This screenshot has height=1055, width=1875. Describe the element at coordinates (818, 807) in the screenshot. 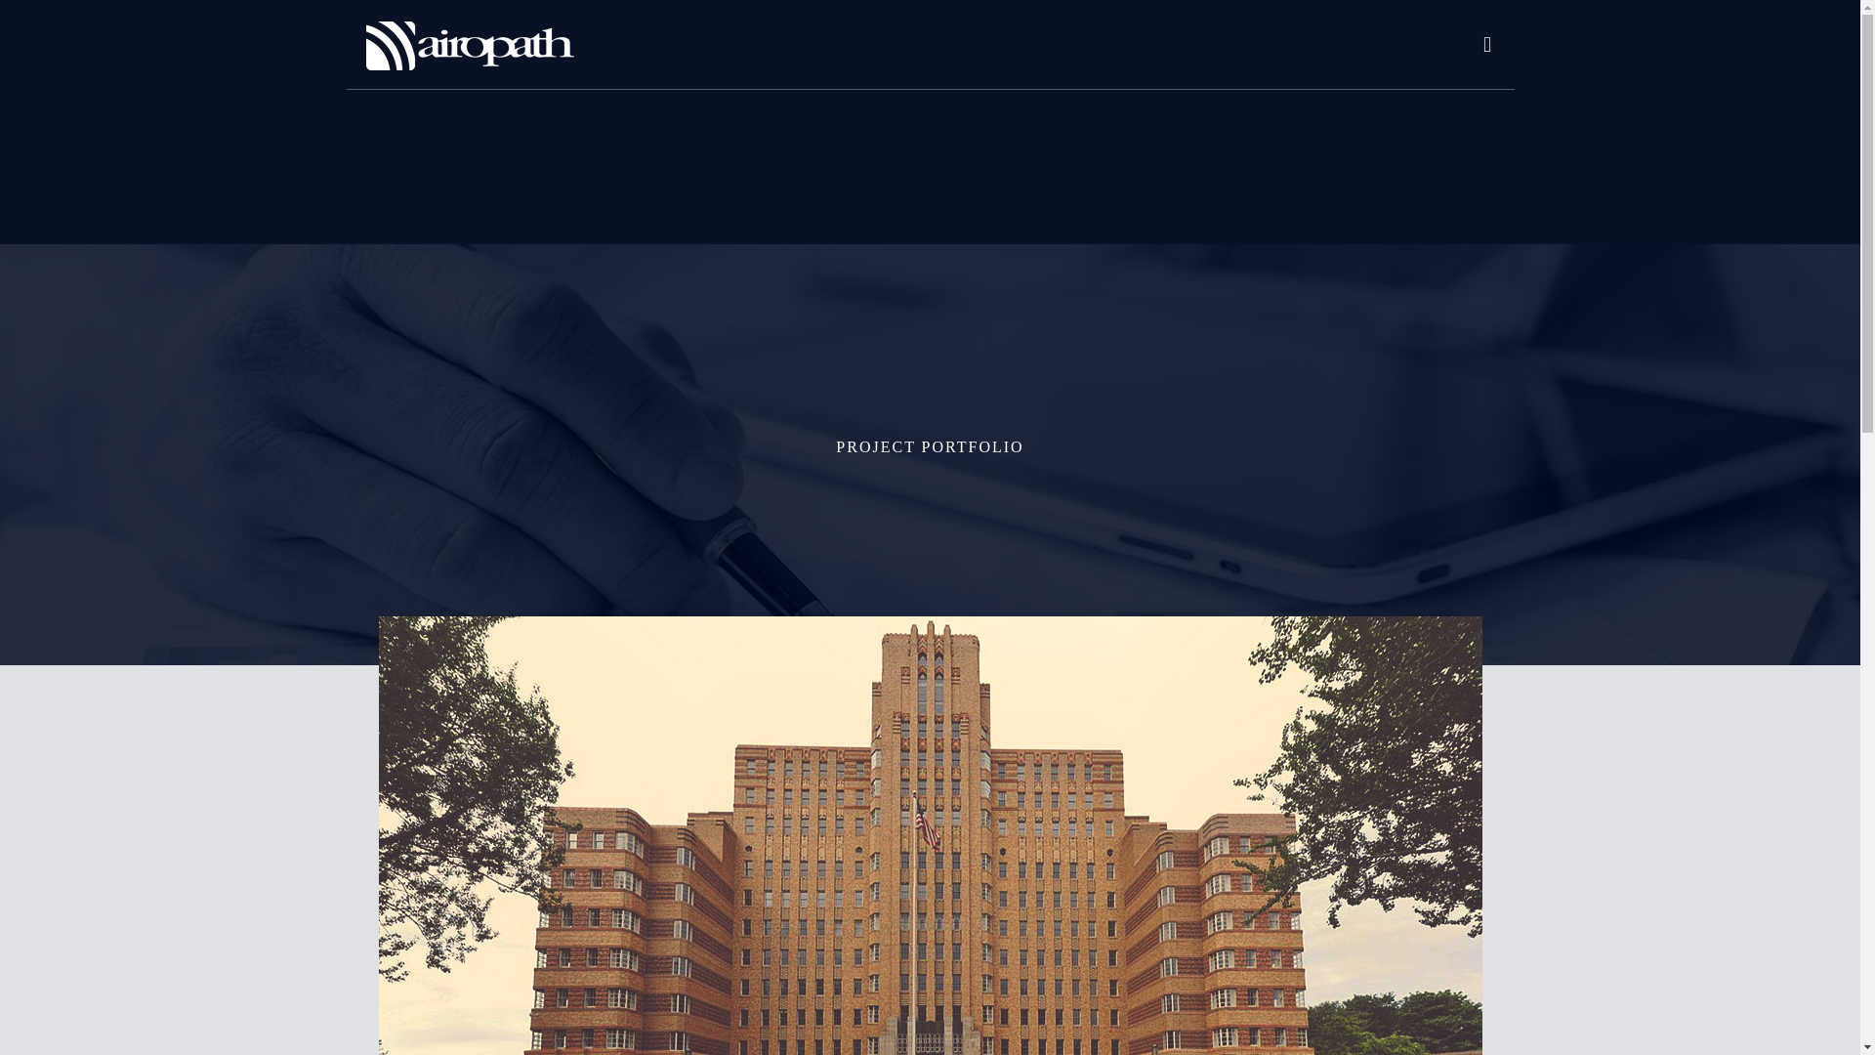

I see `The AiroBlog` at that location.